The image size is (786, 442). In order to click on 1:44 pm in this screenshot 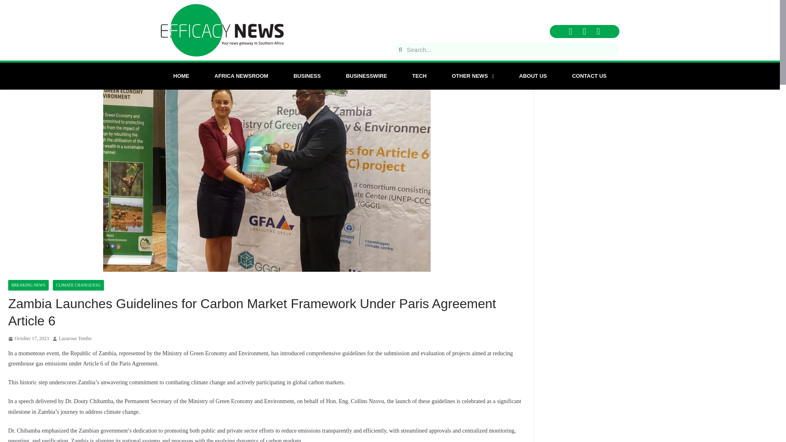, I will do `click(28, 339)`.